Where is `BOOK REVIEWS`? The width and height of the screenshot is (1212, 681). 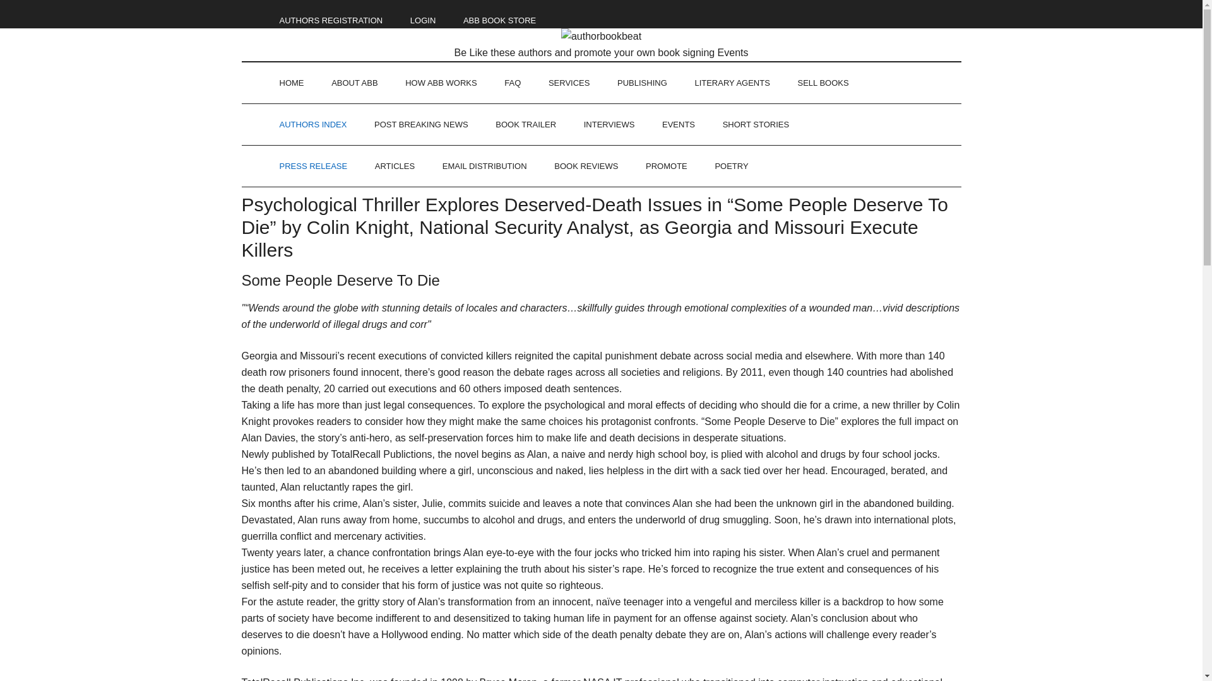
BOOK REVIEWS is located at coordinates (586, 166).